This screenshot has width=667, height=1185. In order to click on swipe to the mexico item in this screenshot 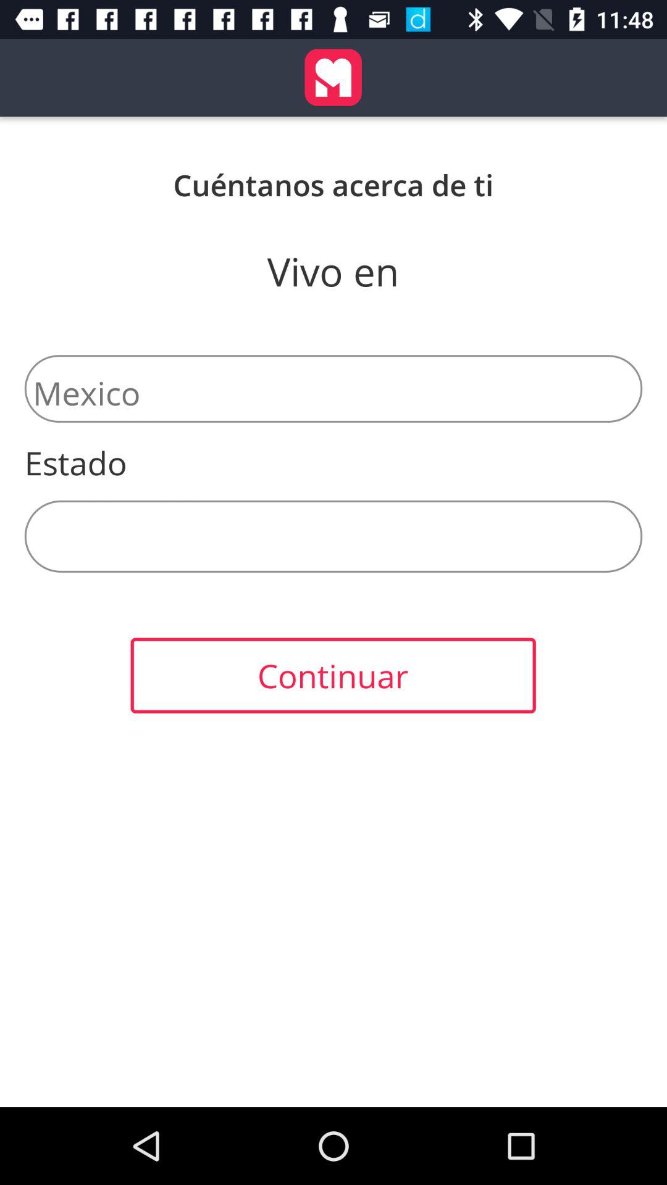, I will do `click(333, 389)`.